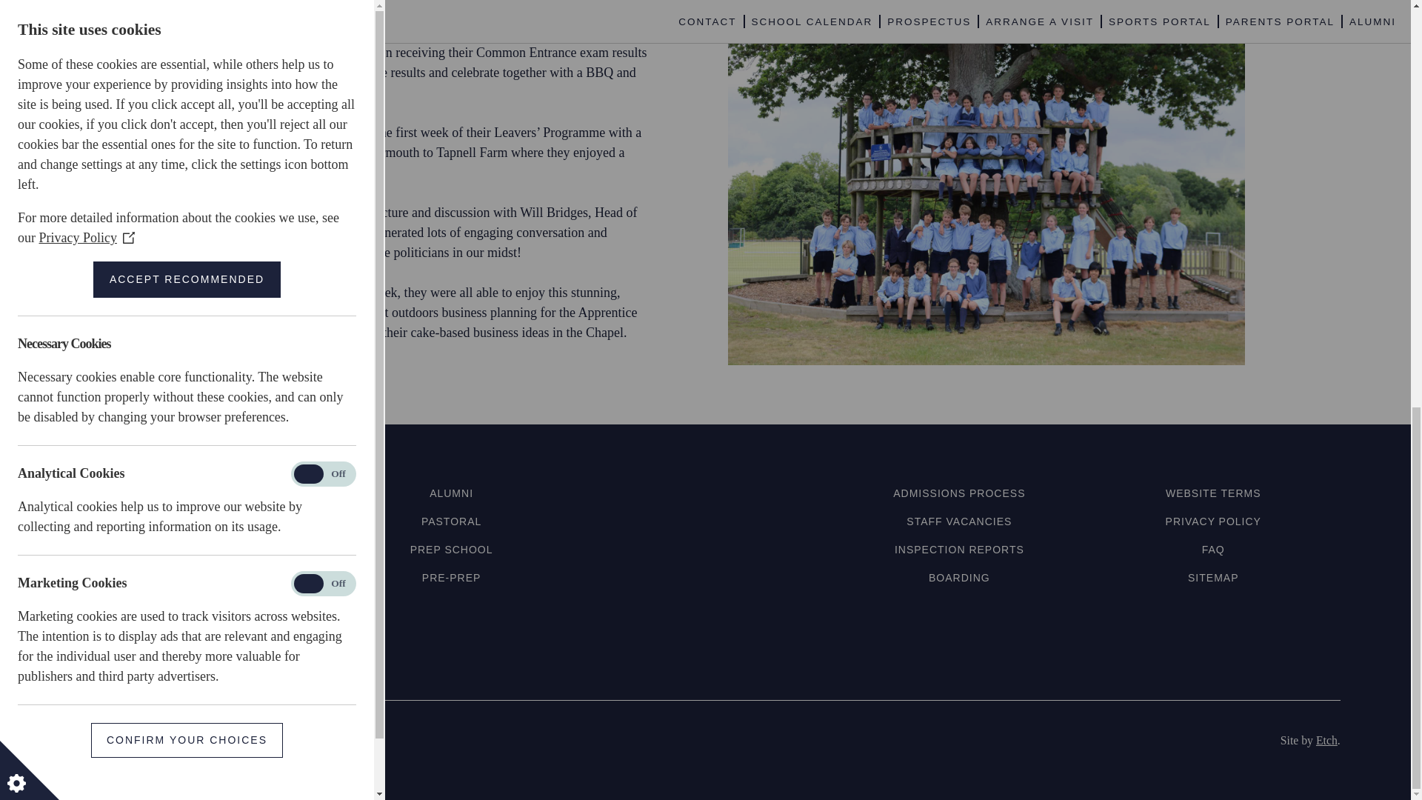 This screenshot has width=1422, height=800. What do you see at coordinates (451, 521) in the screenshot?
I see `Pastoral` at bounding box center [451, 521].